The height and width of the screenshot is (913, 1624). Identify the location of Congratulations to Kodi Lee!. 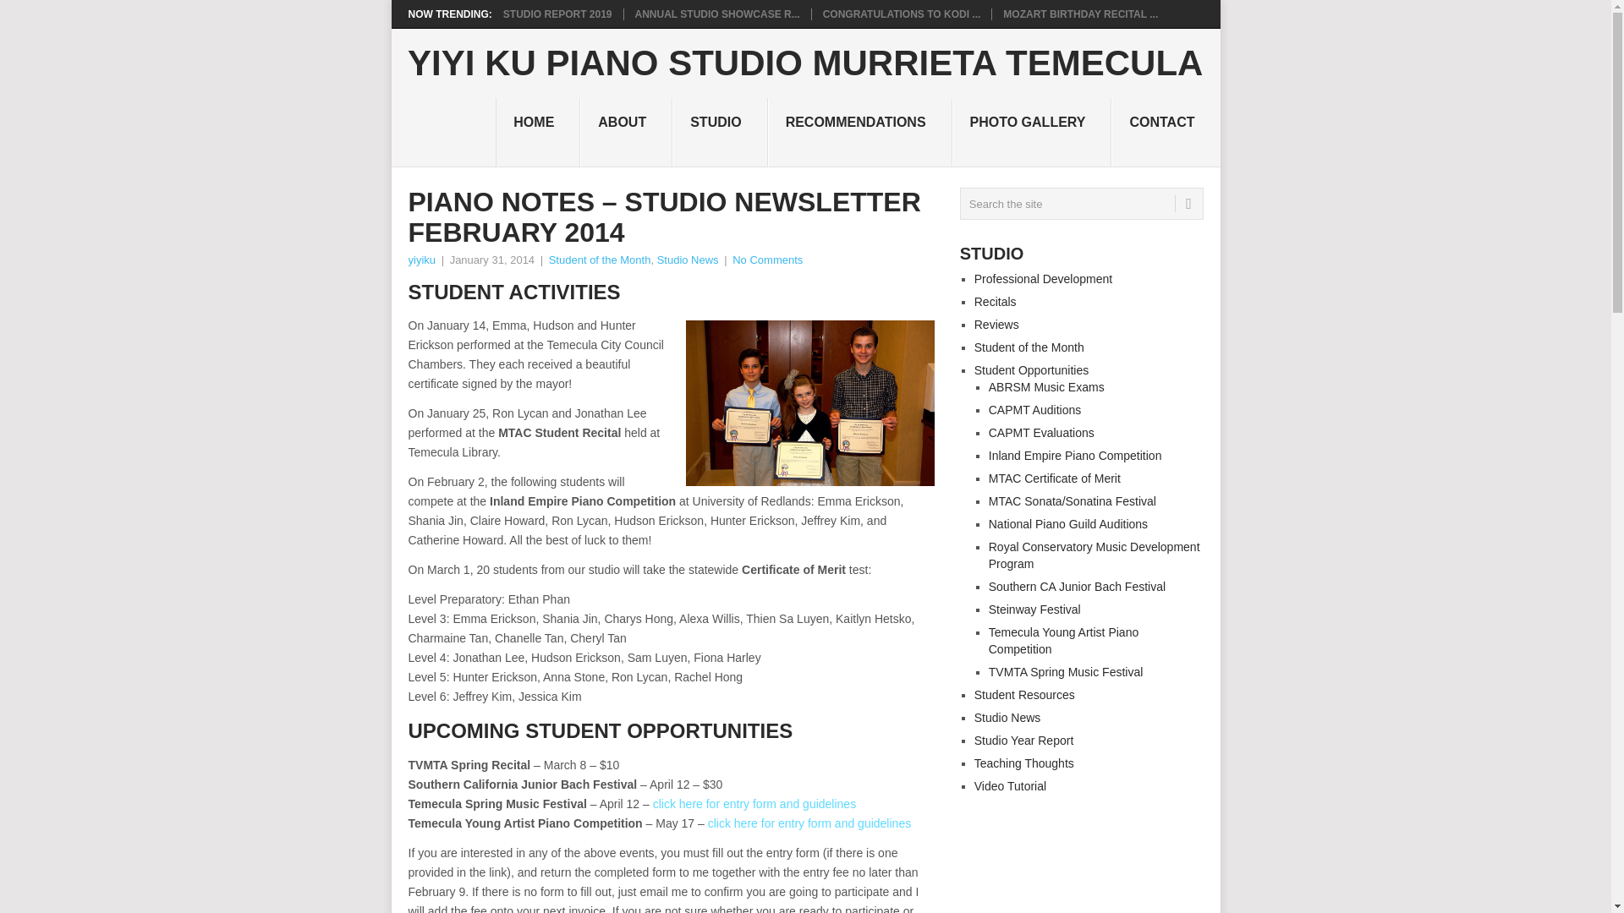
(902, 14).